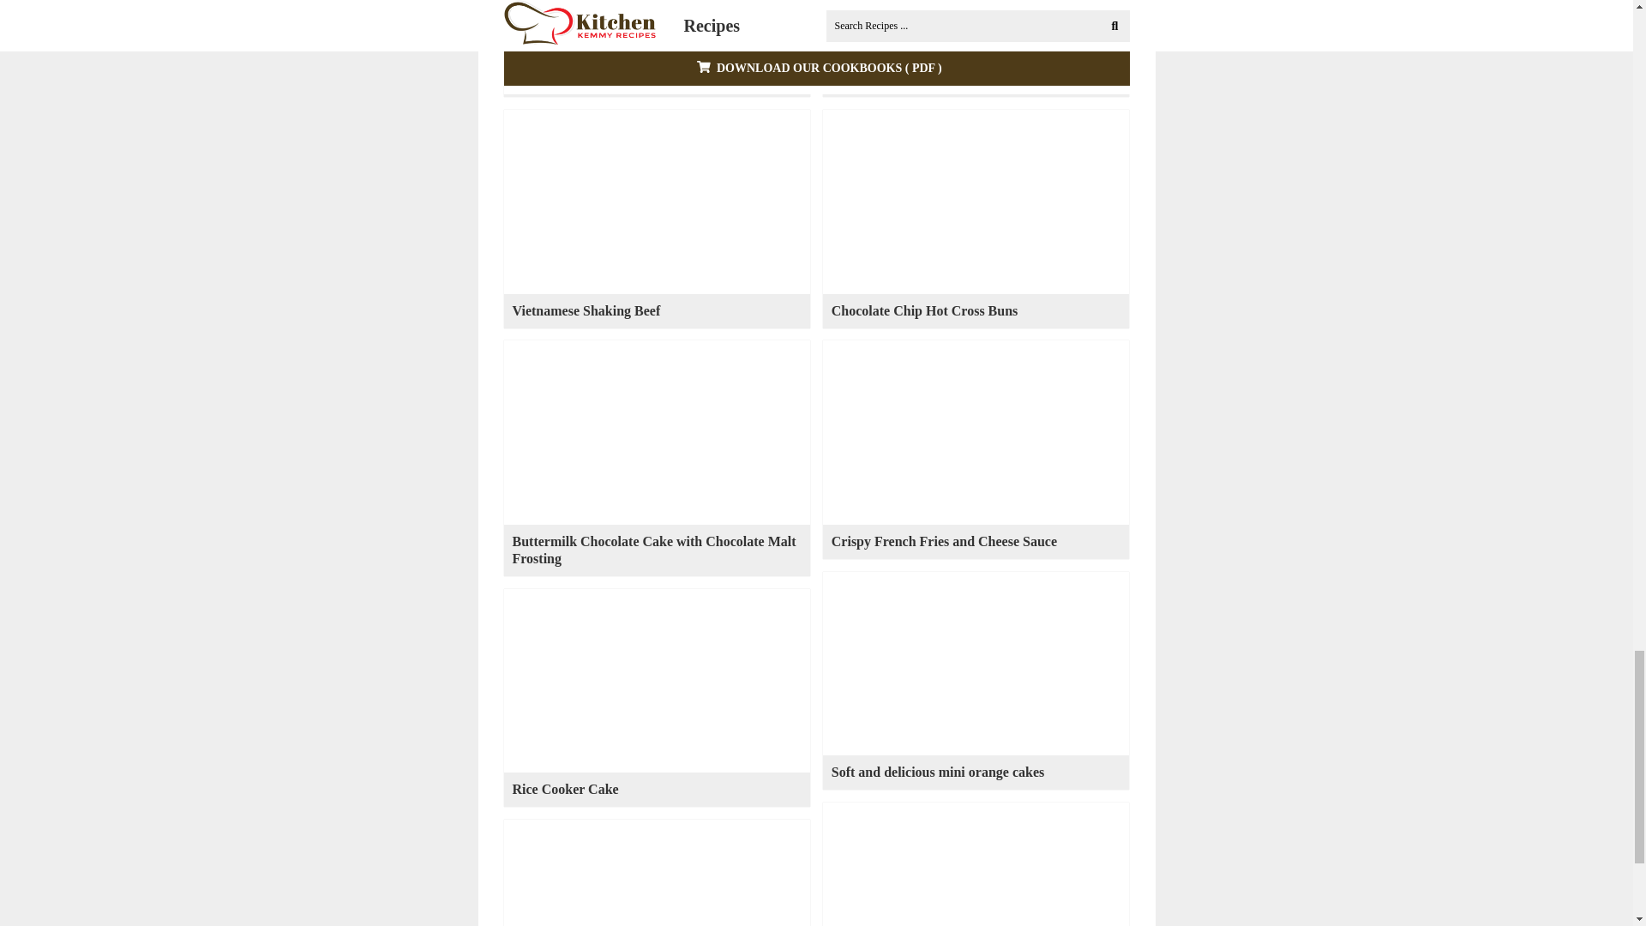 The image size is (1646, 926). I want to click on Buttermilk Chocolate Cake with Chocolate Malt Frosting 16, so click(657, 432).